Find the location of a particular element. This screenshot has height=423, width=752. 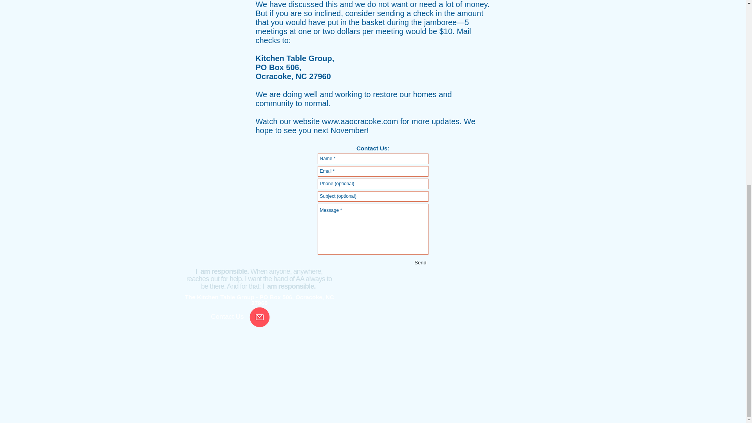

Send is located at coordinates (421, 262).